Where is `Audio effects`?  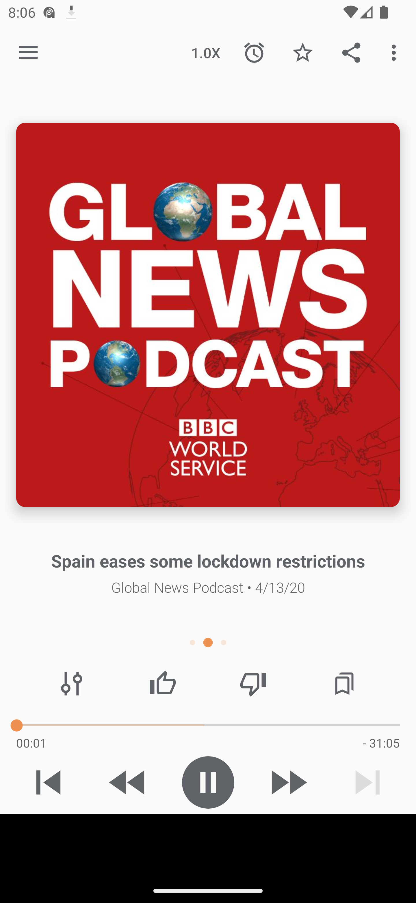 Audio effects is located at coordinates (72, 684).